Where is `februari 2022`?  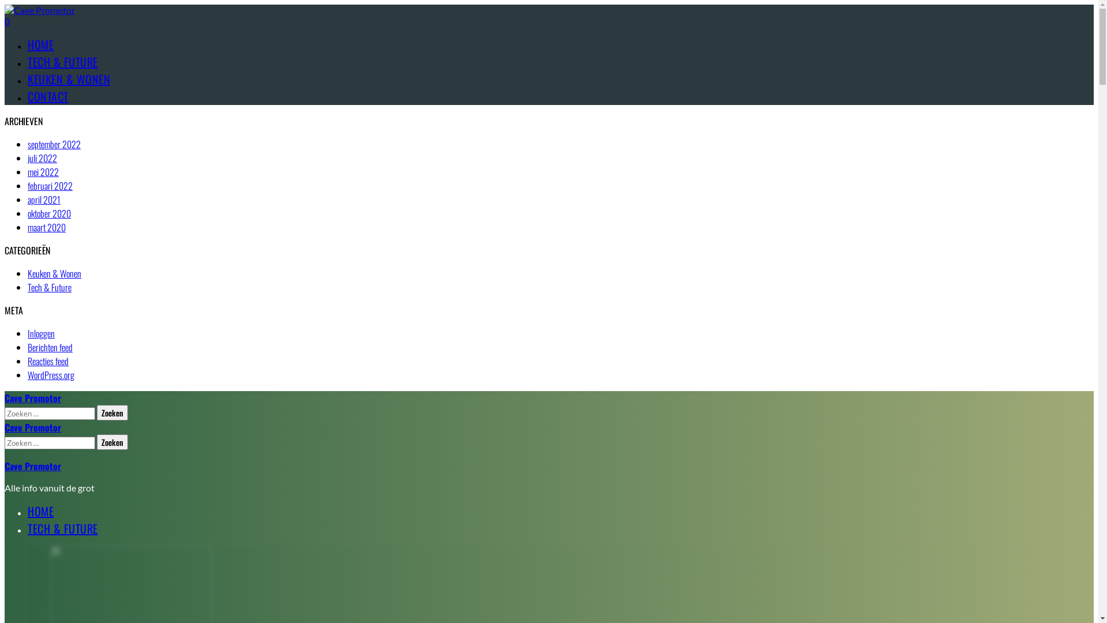
februari 2022 is located at coordinates (50, 186).